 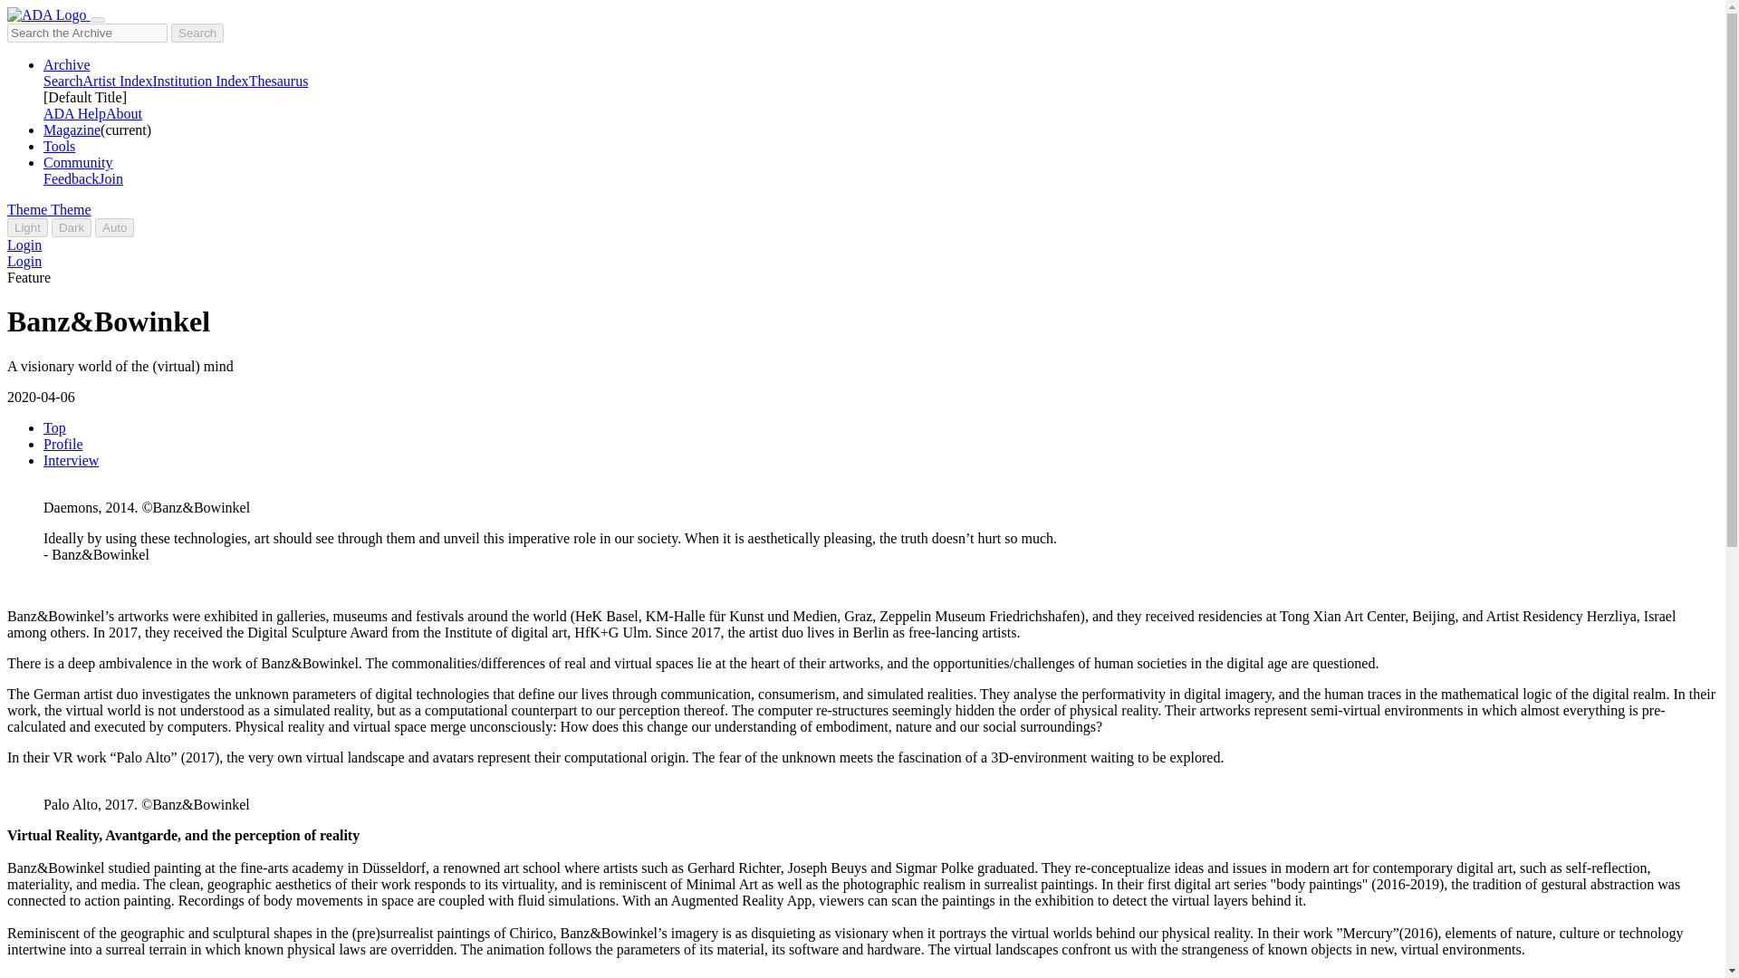 What do you see at coordinates (197, 33) in the screenshot?
I see `Search` at bounding box center [197, 33].